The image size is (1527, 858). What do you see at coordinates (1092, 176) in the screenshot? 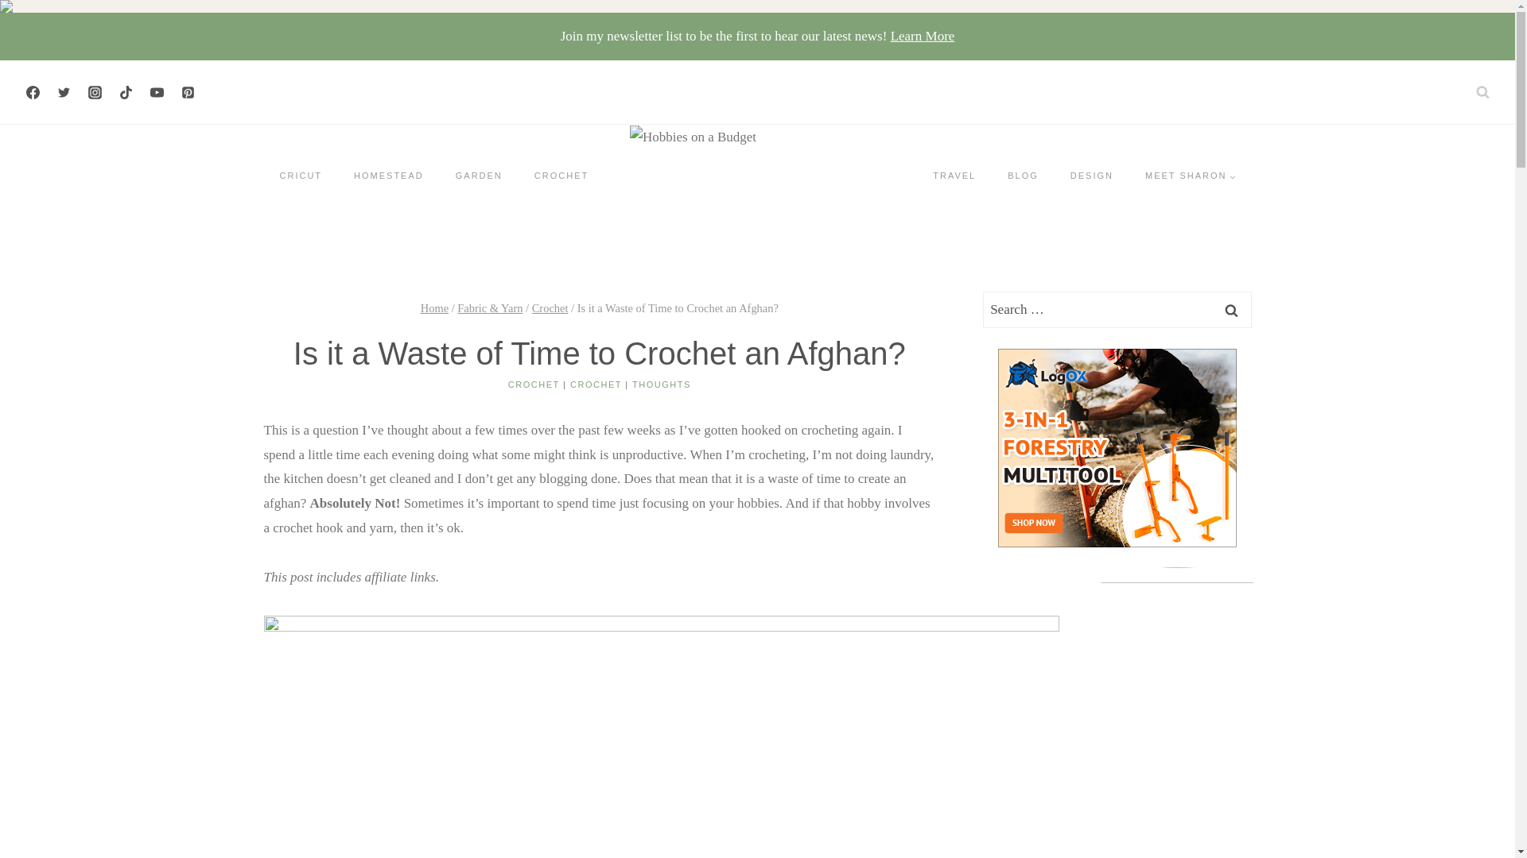
I see `DESIGN` at bounding box center [1092, 176].